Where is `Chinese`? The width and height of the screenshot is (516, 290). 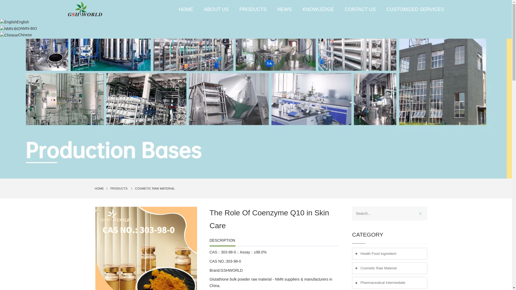
Chinese is located at coordinates (16, 35).